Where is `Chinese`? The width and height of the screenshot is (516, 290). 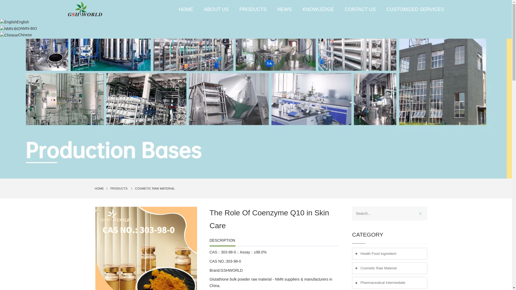
Chinese is located at coordinates (16, 35).